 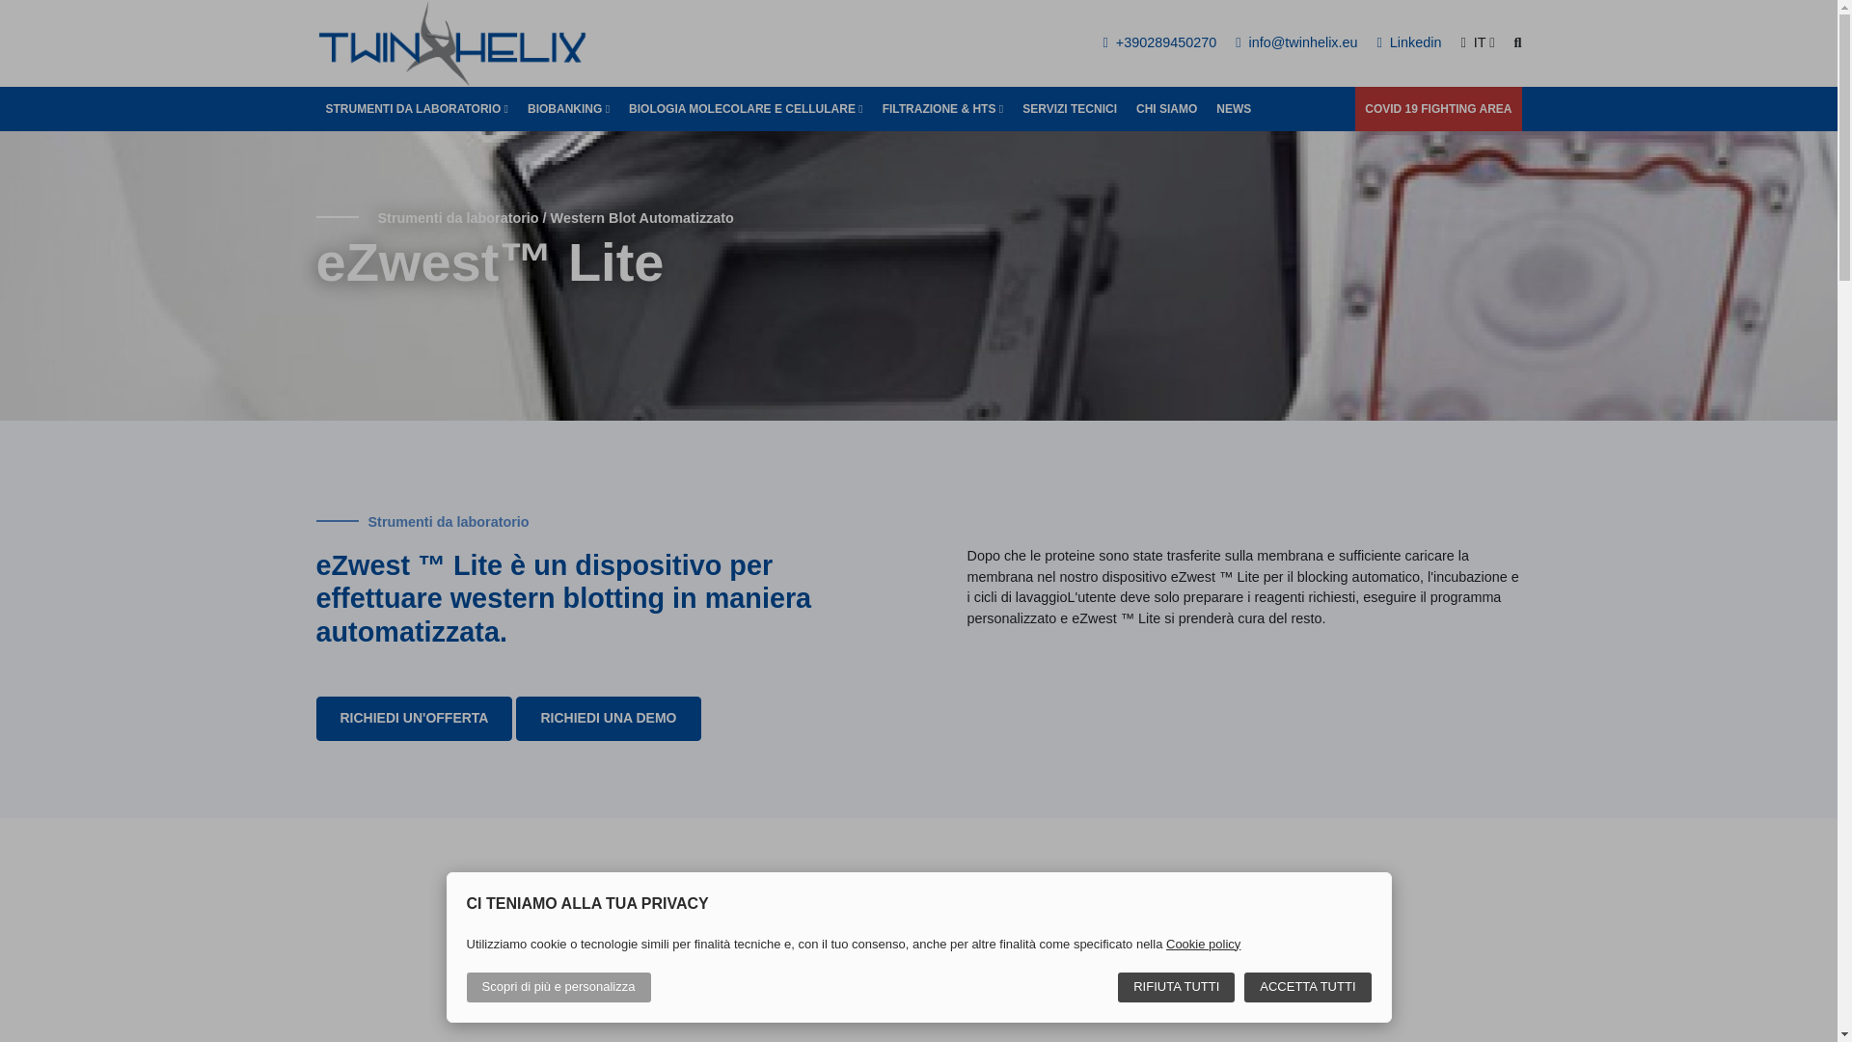 What do you see at coordinates (417, 108) in the screenshot?
I see `STRUMENTI DA LABORATORIO` at bounding box center [417, 108].